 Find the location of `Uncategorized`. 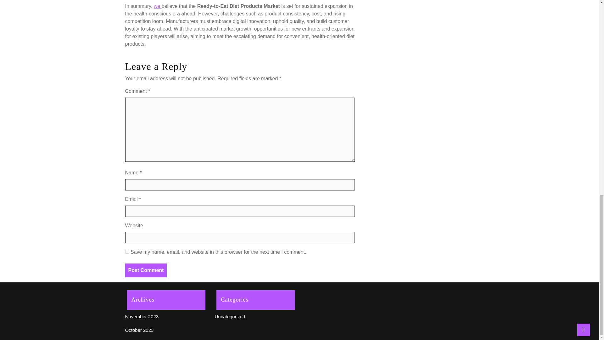

Uncategorized is located at coordinates (230, 316).